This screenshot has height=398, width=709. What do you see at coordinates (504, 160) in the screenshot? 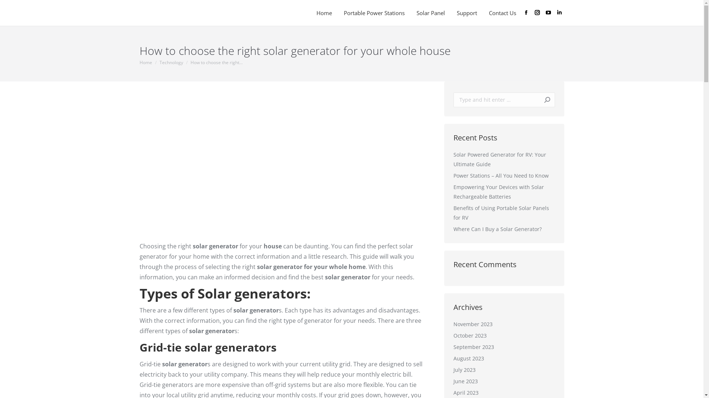
I see `Solar Powered Generator for RV: Your Ultimate Guide` at bounding box center [504, 160].